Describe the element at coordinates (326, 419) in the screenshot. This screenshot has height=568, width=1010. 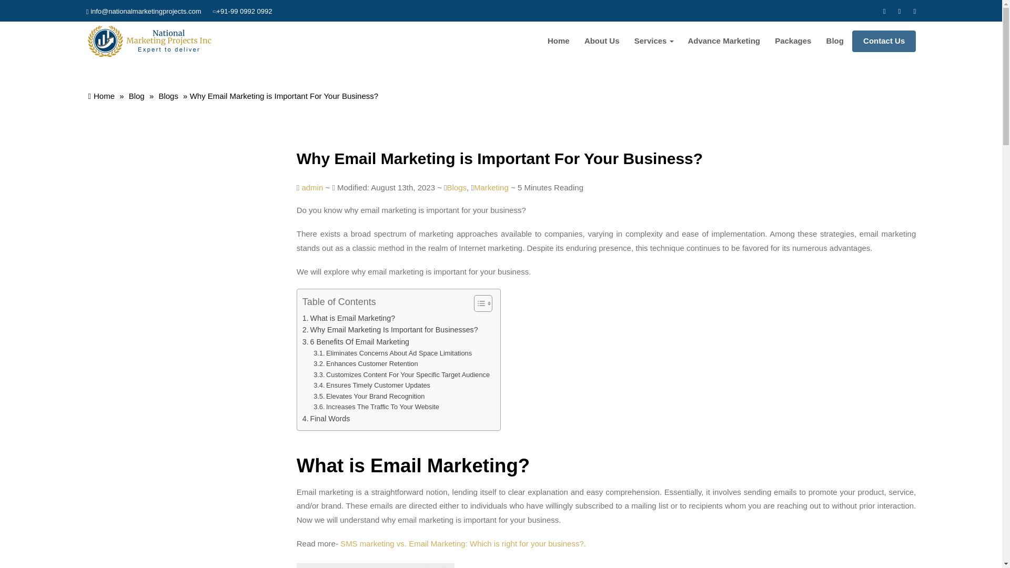
I see `Final Words` at that location.